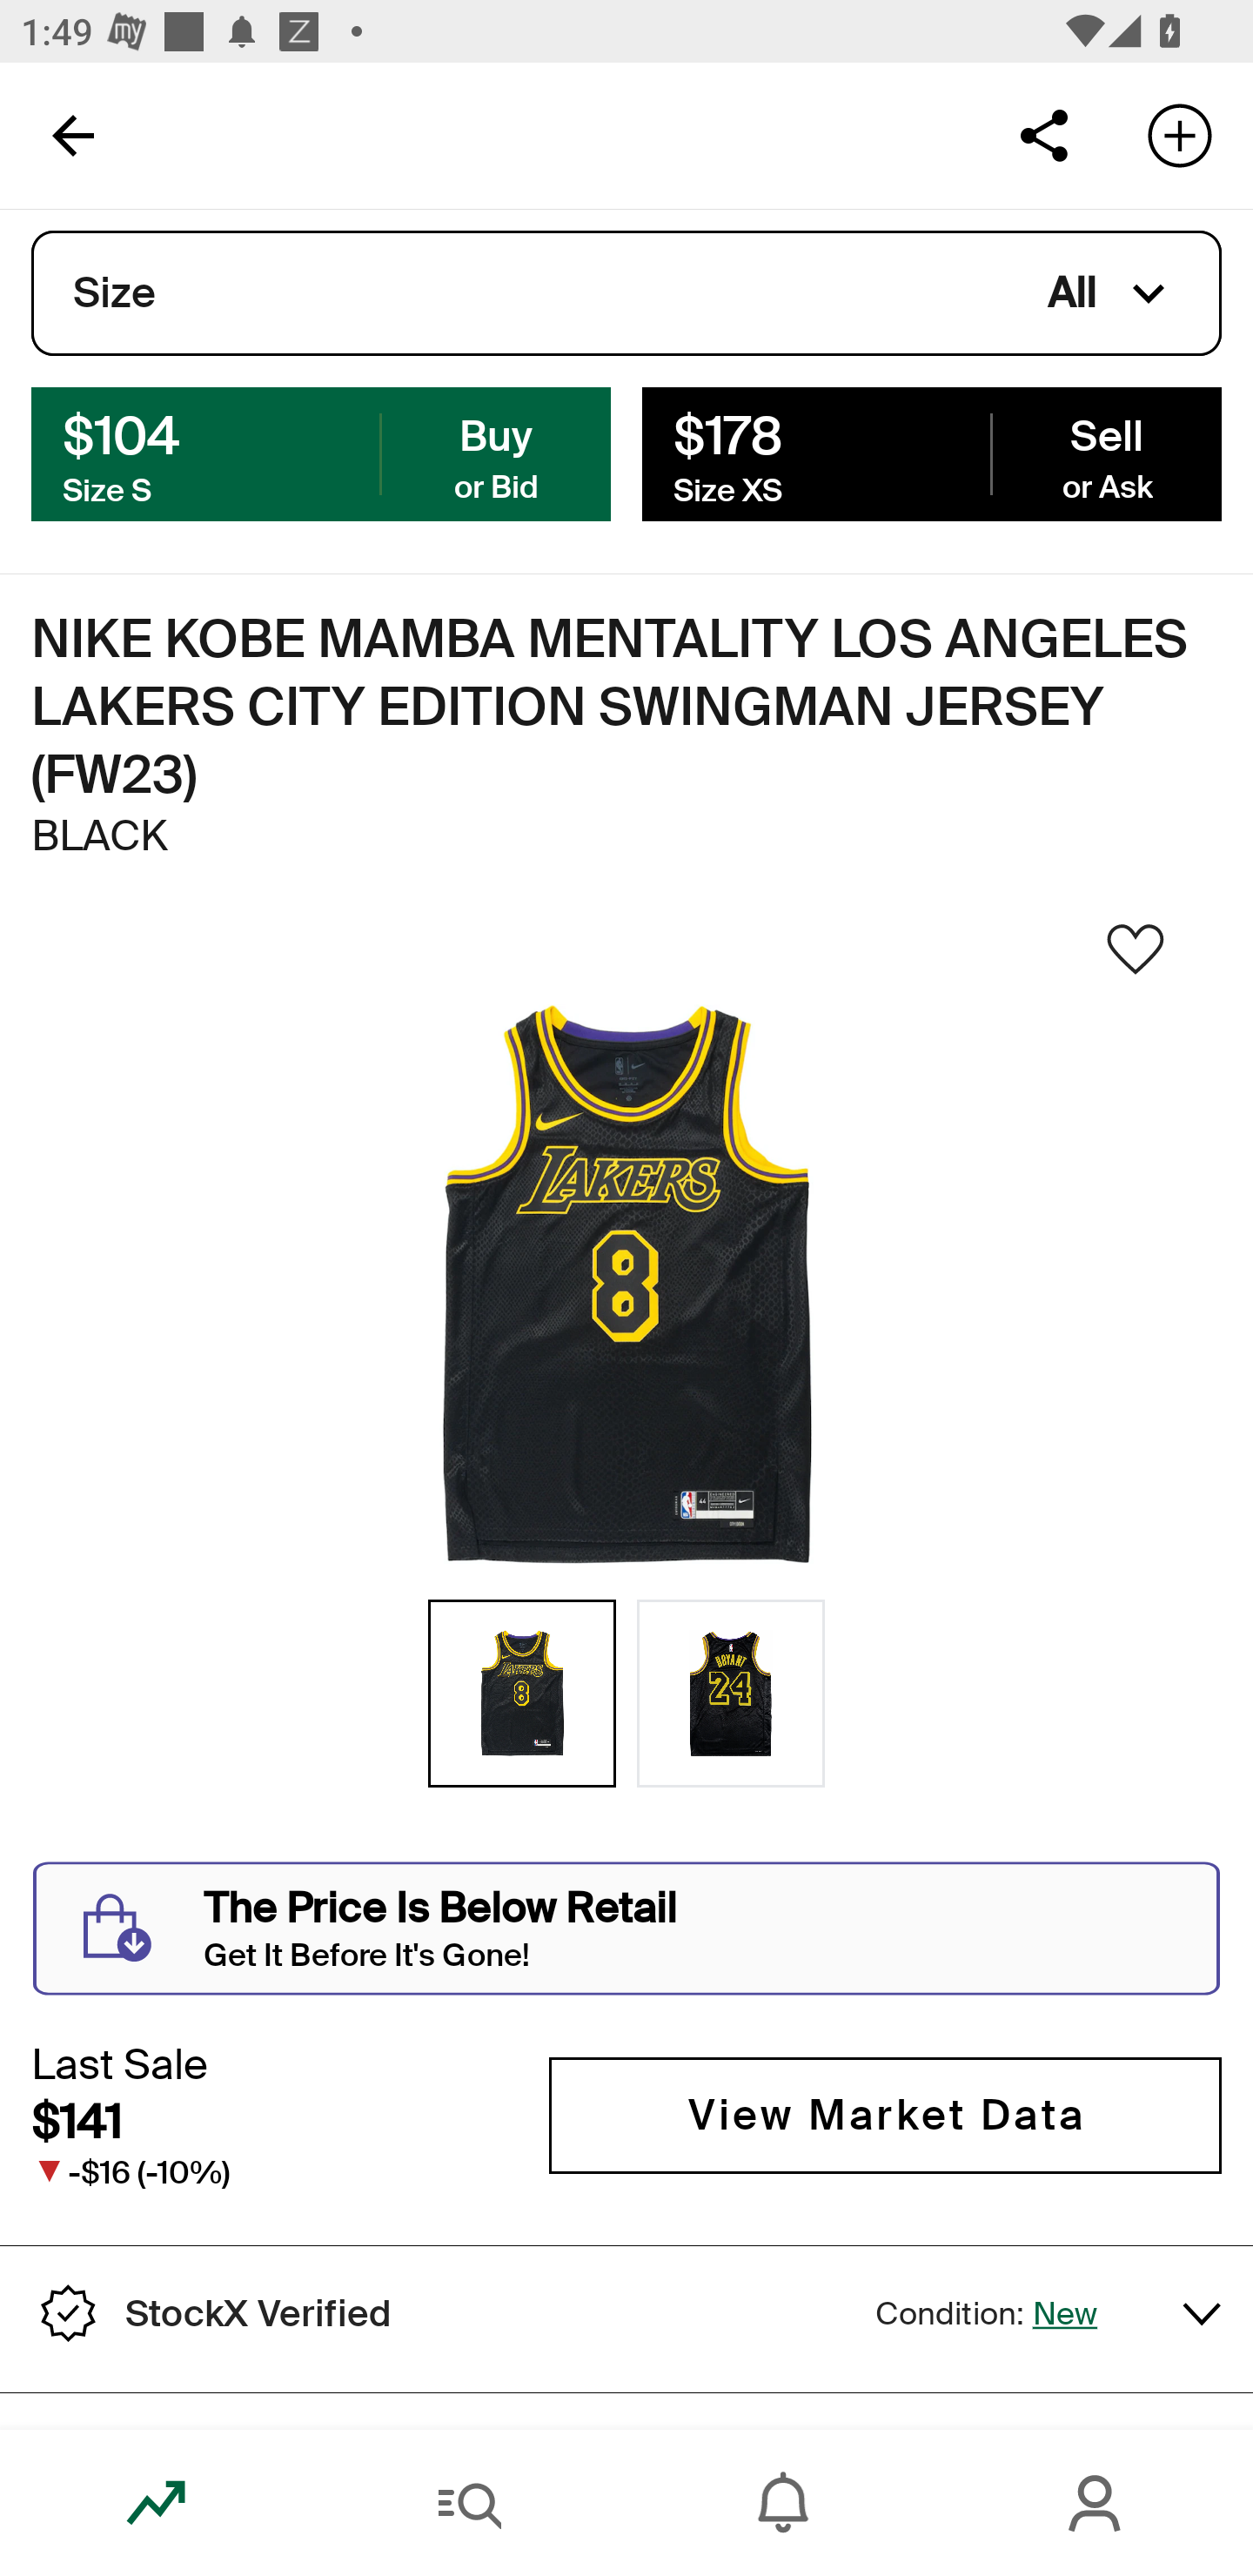  I want to click on $178 Sell Size XS or Ask, so click(931, 453).